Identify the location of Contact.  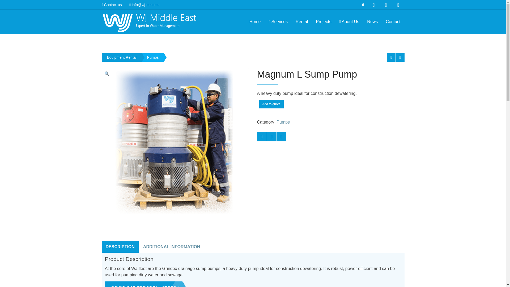
(393, 22).